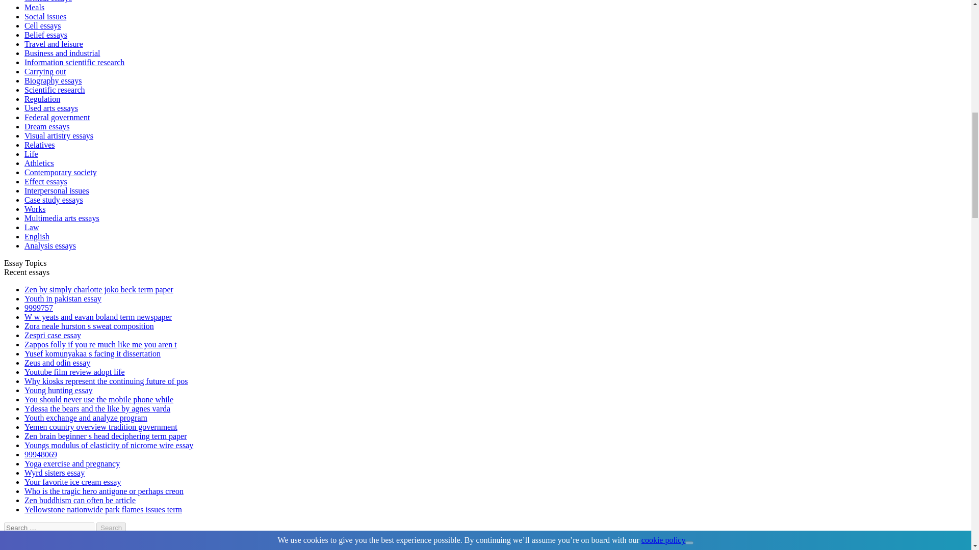 Image resolution: width=979 pixels, height=550 pixels. I want to click on Business and industrial, so click(62, 53).